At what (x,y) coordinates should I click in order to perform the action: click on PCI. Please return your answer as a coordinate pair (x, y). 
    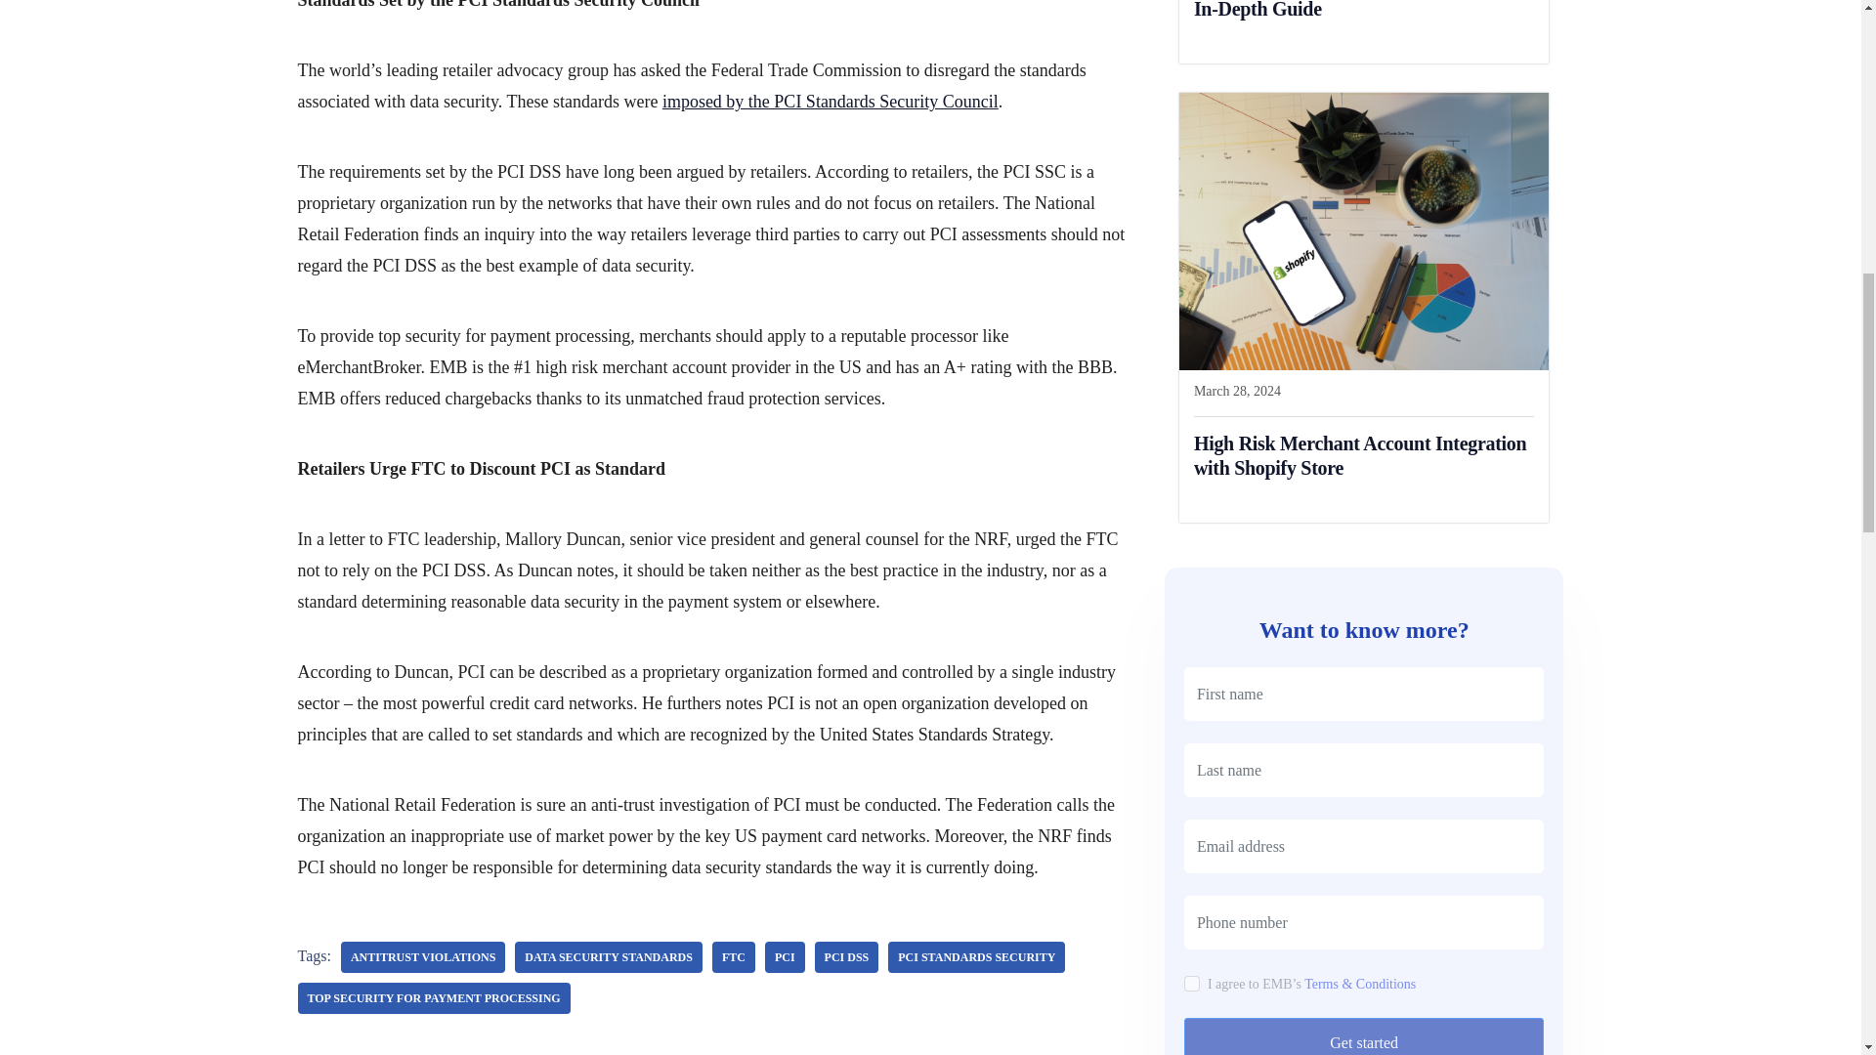
    Looking at the image, I should click on (785, 957).